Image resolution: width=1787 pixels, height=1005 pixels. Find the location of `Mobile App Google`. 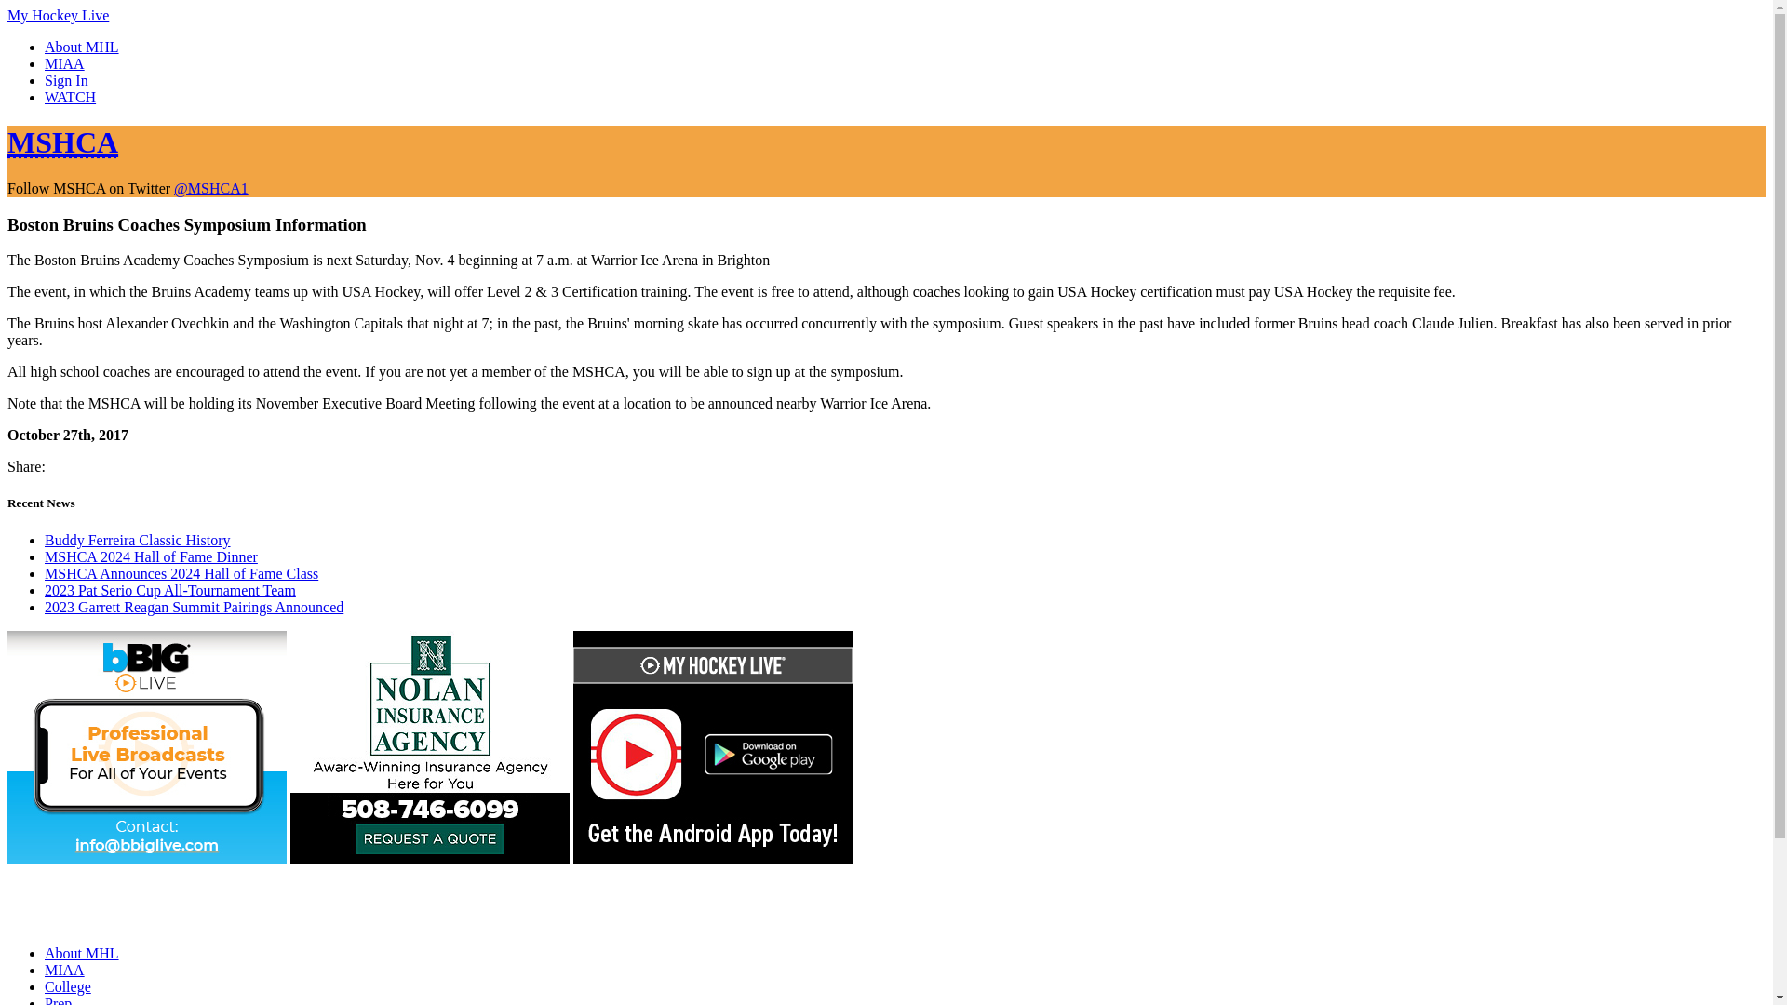

Mobile App Google is located at coordinates (713, 858).